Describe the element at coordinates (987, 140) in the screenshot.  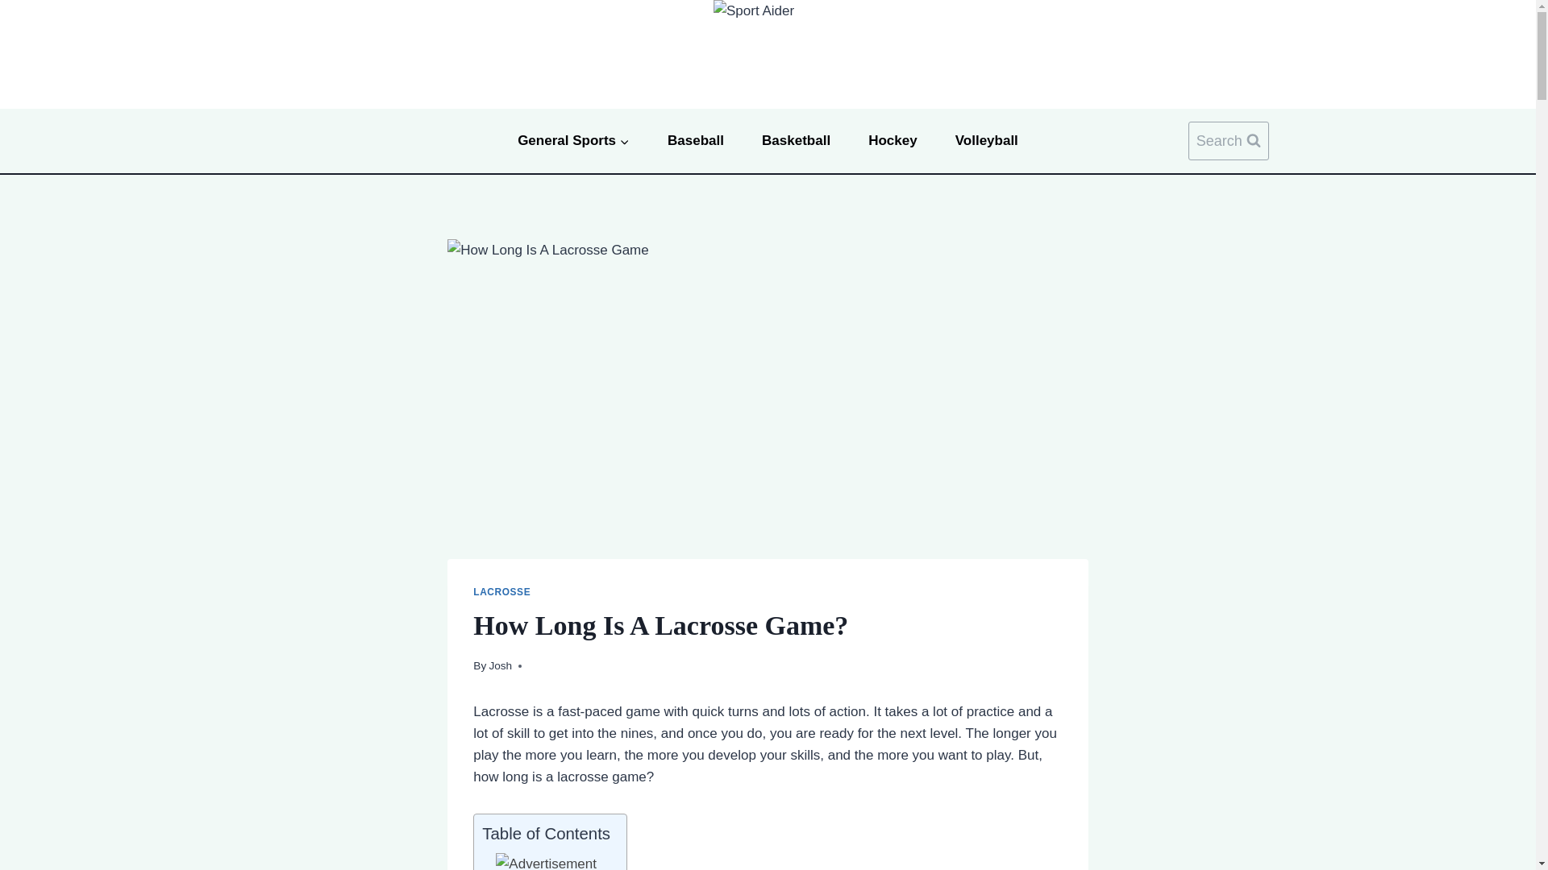
I see `Volleyball` at that location.